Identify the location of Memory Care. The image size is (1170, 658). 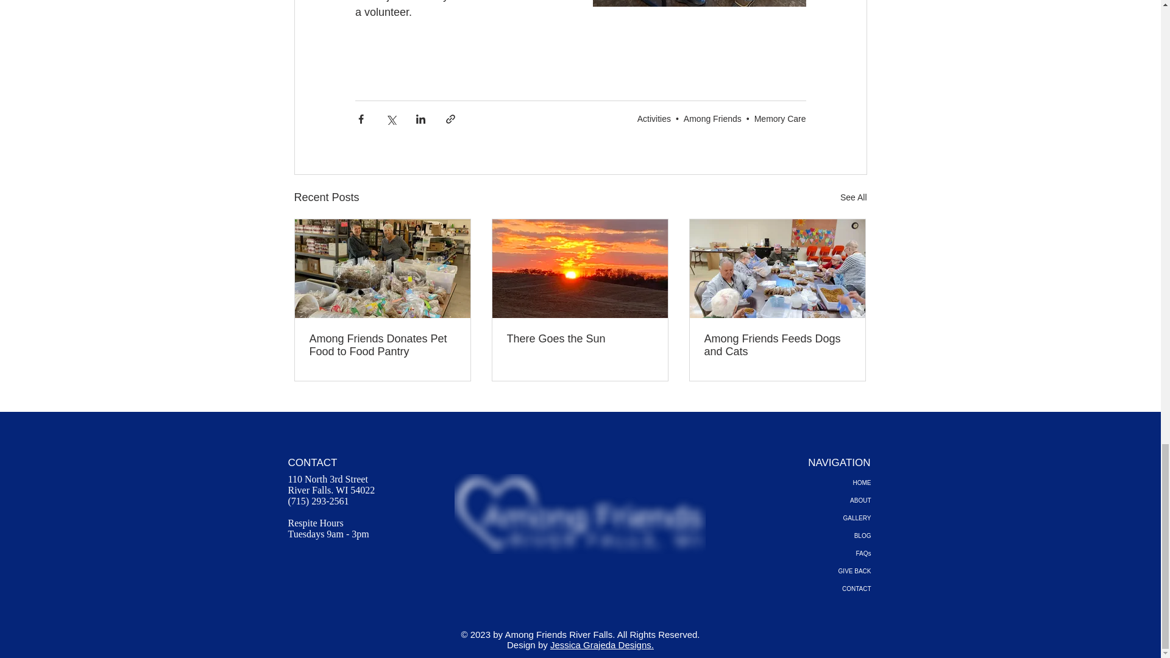
(780, 118).